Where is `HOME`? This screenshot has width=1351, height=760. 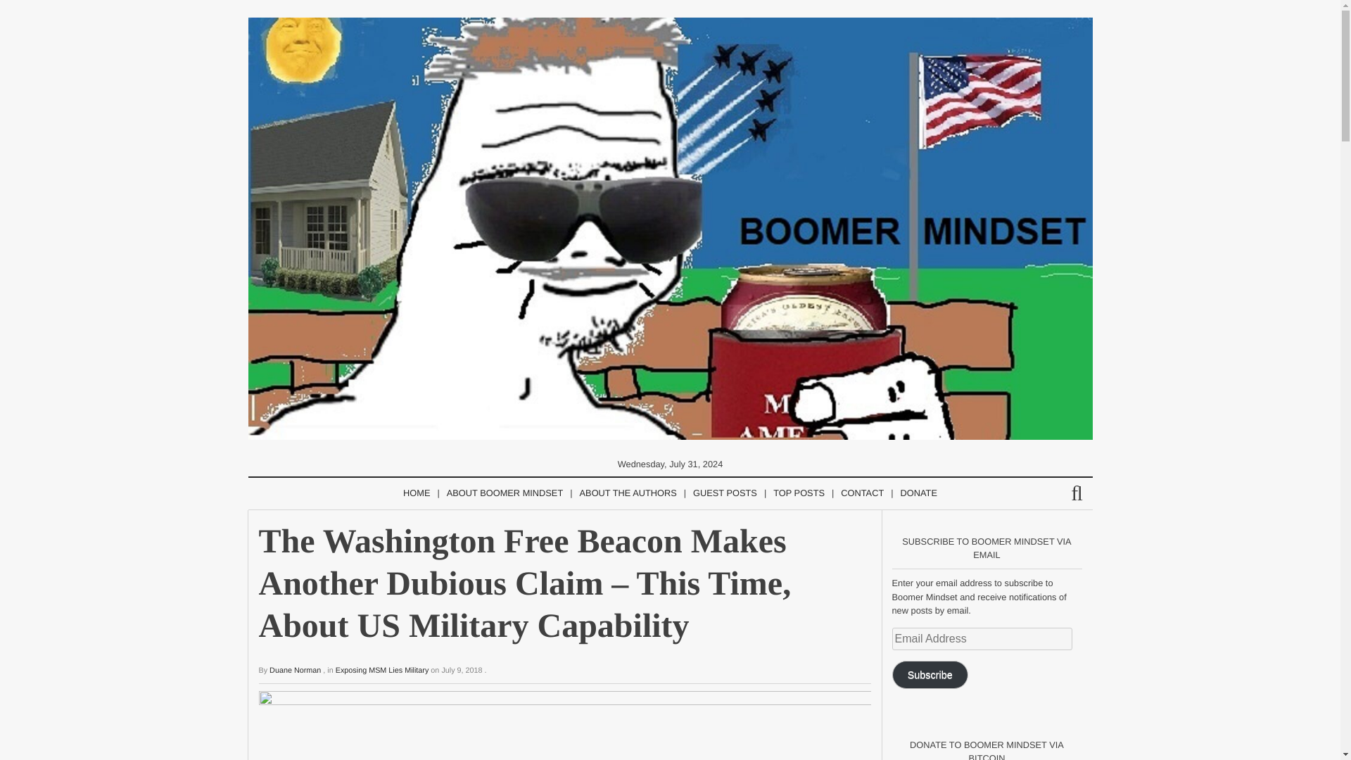
HOME is located at coordinates (416, 493).